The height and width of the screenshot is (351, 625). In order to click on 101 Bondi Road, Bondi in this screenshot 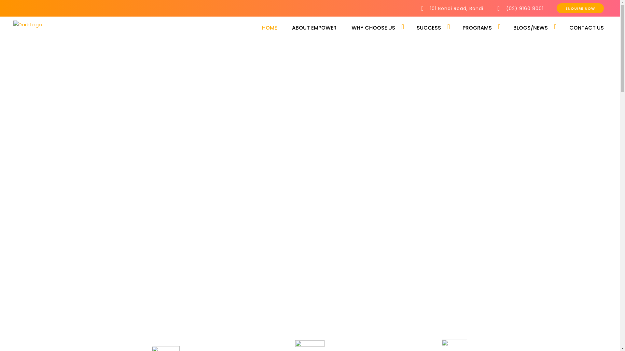, I will do `click(452, 8)`.